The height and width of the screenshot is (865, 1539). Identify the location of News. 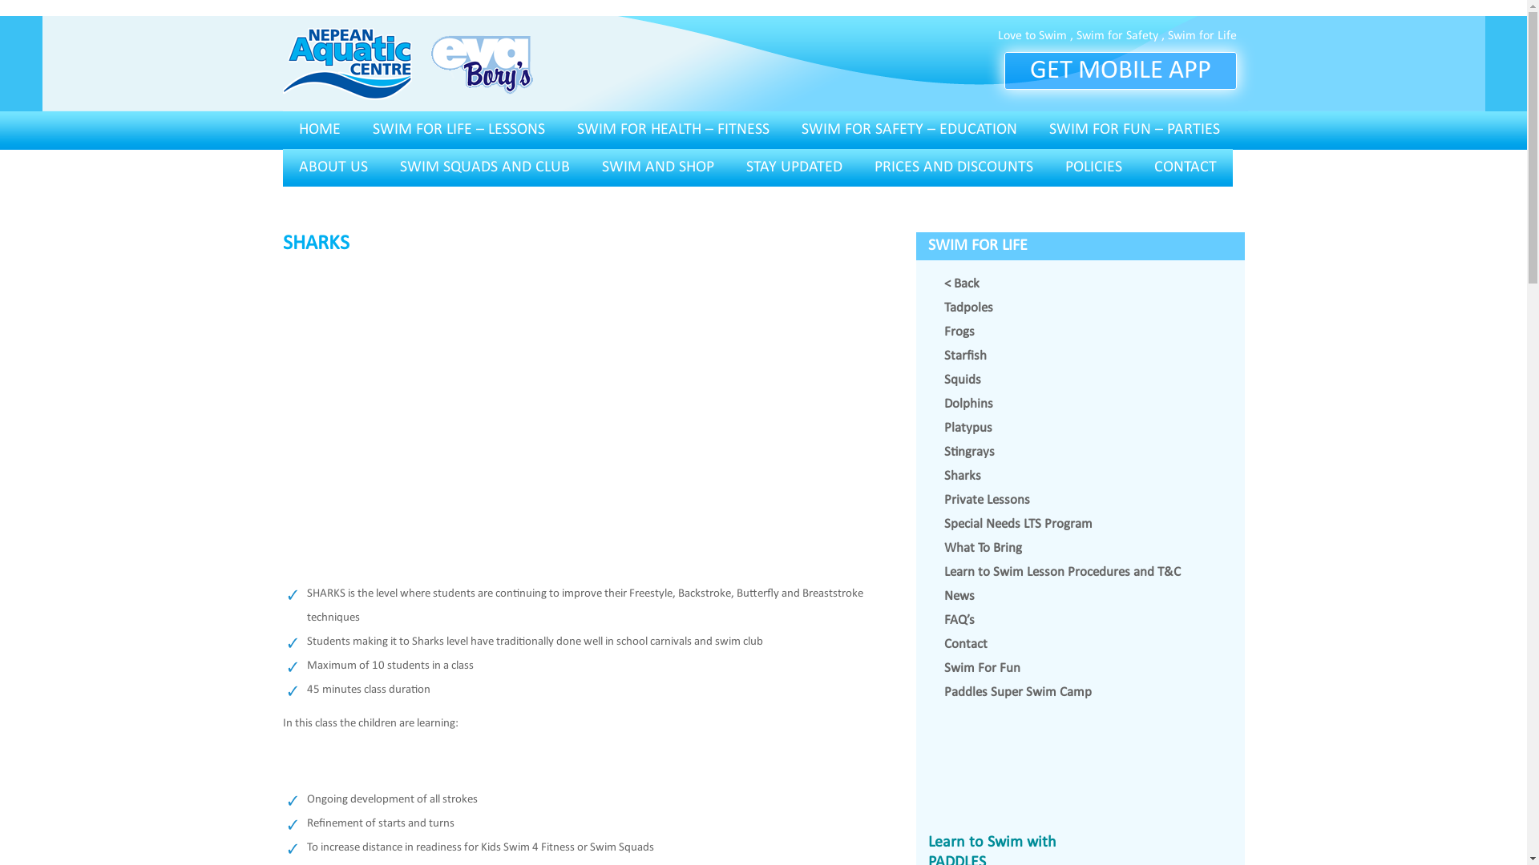
(959, 596).